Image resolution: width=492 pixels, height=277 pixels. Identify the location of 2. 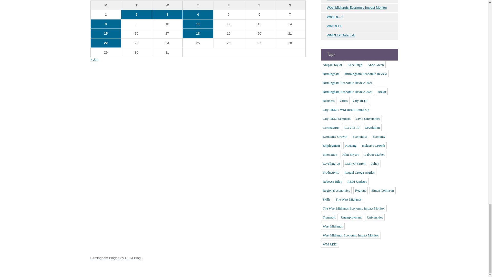
(136, 14).